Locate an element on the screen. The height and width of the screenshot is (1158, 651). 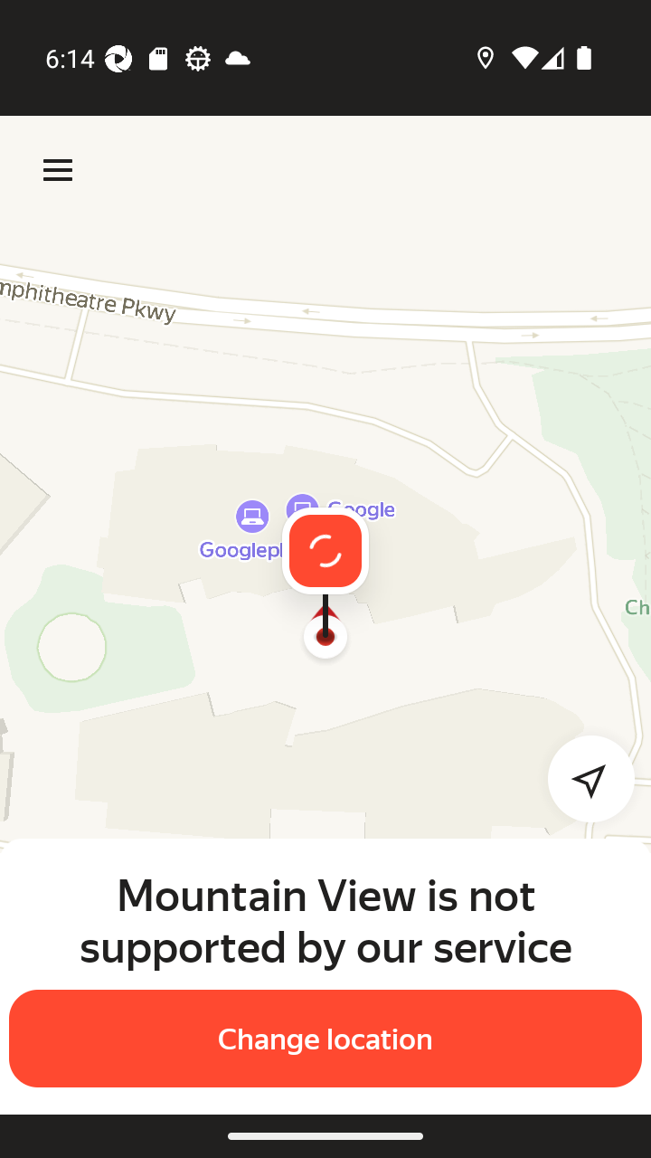
Menu Menu Menu is located at coordinates (58, 170).